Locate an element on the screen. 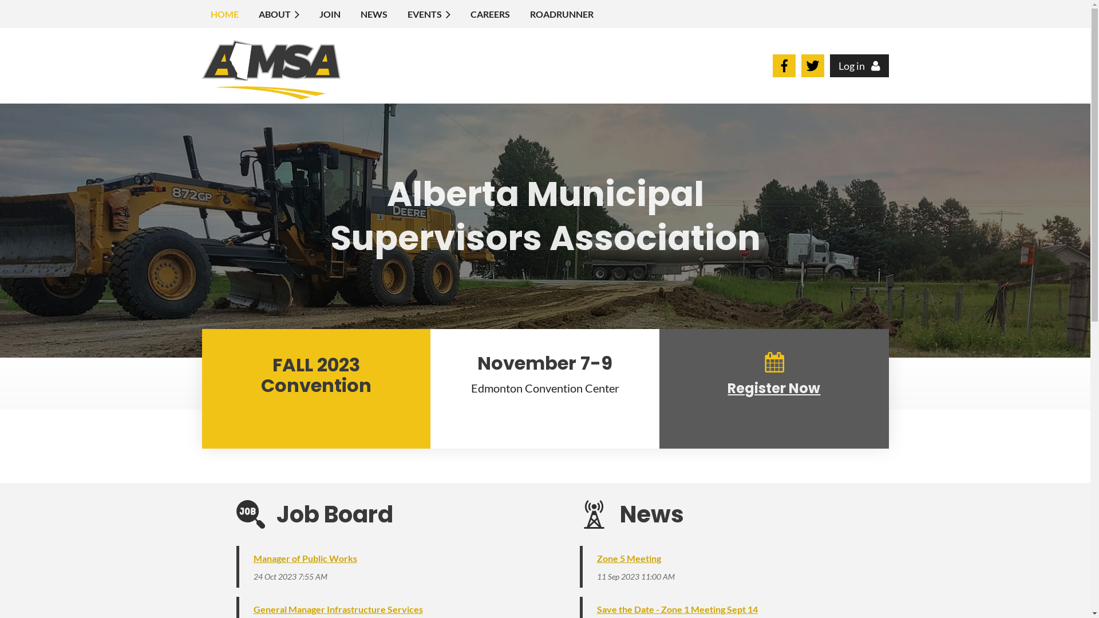 The image size is (1099, 618). ROADRUNNER is located at coordinates (563, 14).